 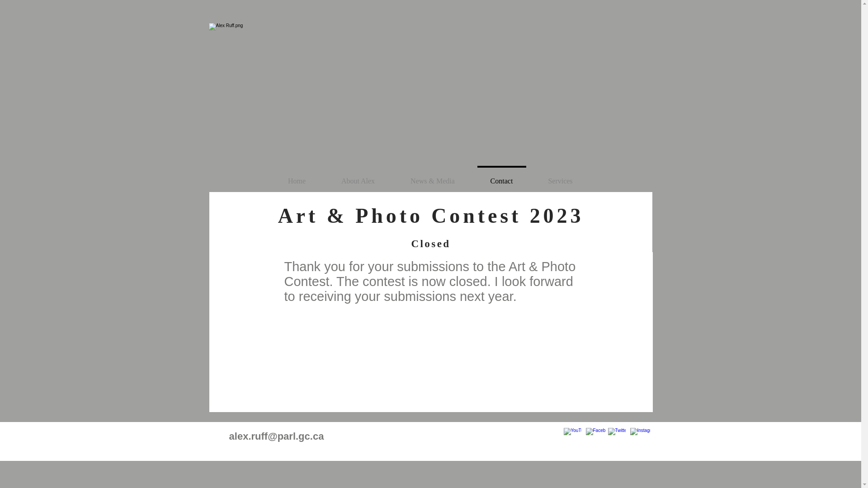 What do you see at coordinates (502, 177) in the screenshot?
I see `Contact` at bounding box center [502, 177].